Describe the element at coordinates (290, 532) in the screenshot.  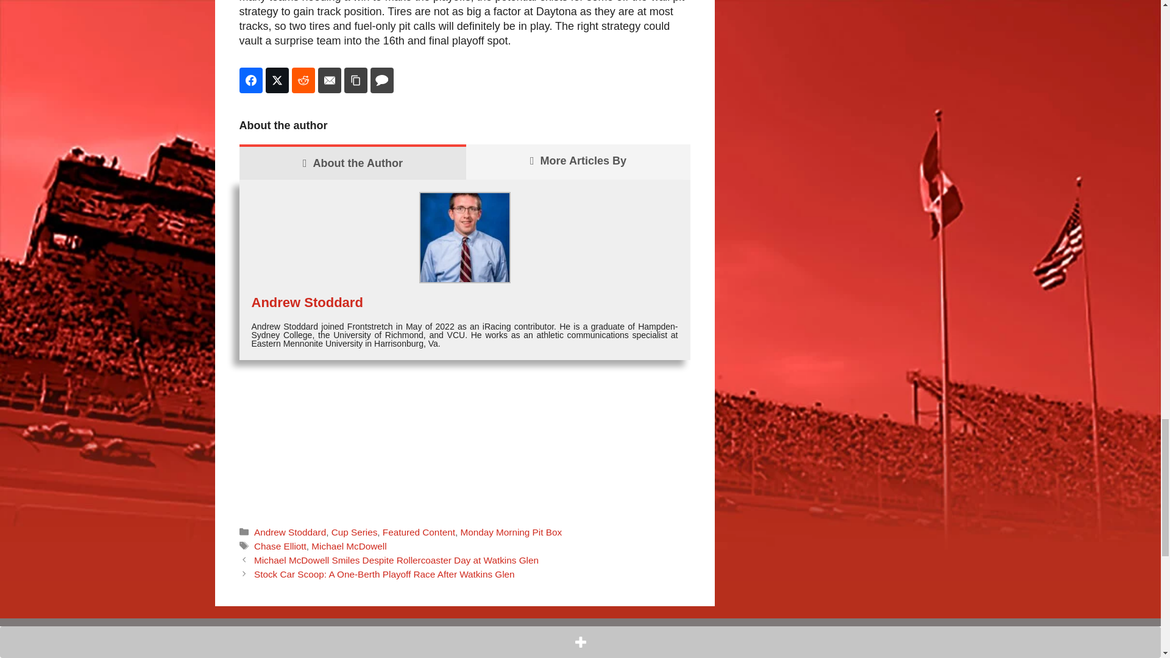
I see `Andrew Stoddard` at that location.